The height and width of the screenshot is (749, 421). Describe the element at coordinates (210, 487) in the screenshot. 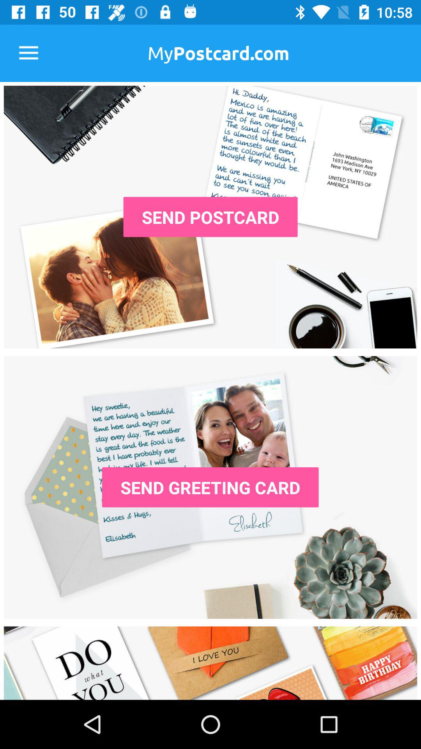

I see `jump until the send greeting card icon` at that location.